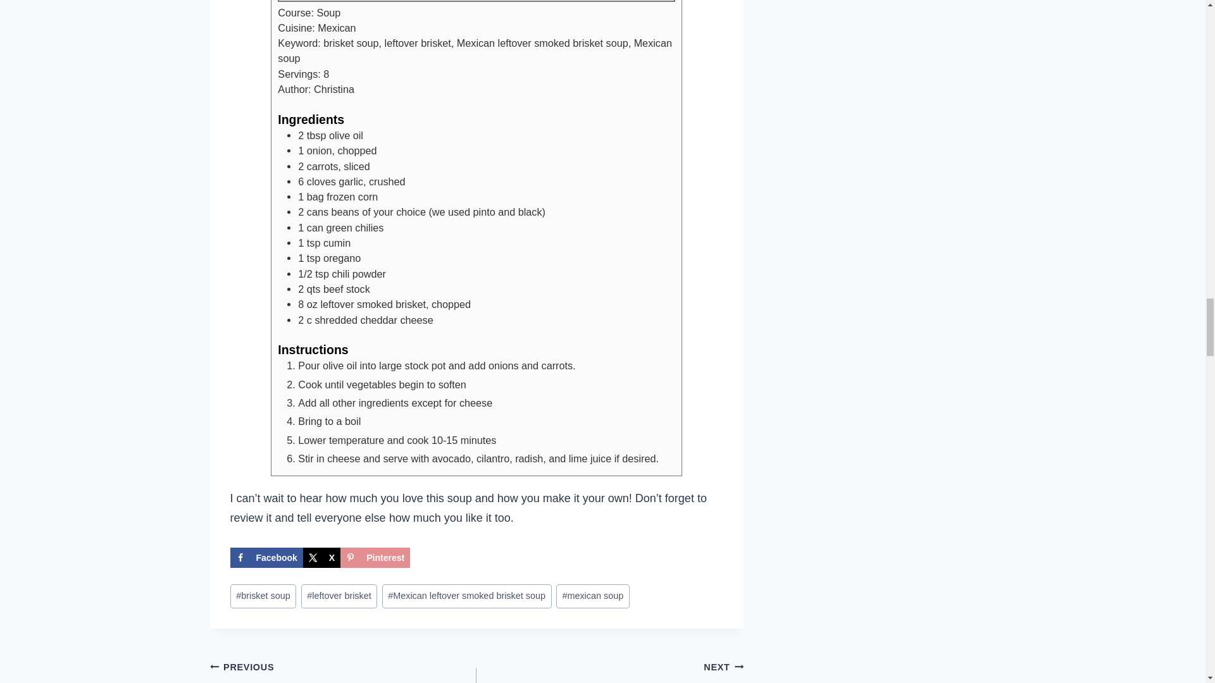 The image size is (1215, 683). Describe the element at coordinates (467, 596) in the screenshot. I see `Save to Pinterest` at that location.